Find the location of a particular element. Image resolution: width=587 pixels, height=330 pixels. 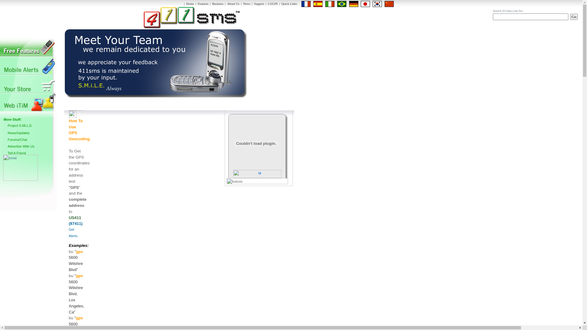

Italiano/Italian is located at coordinates (330, 4).